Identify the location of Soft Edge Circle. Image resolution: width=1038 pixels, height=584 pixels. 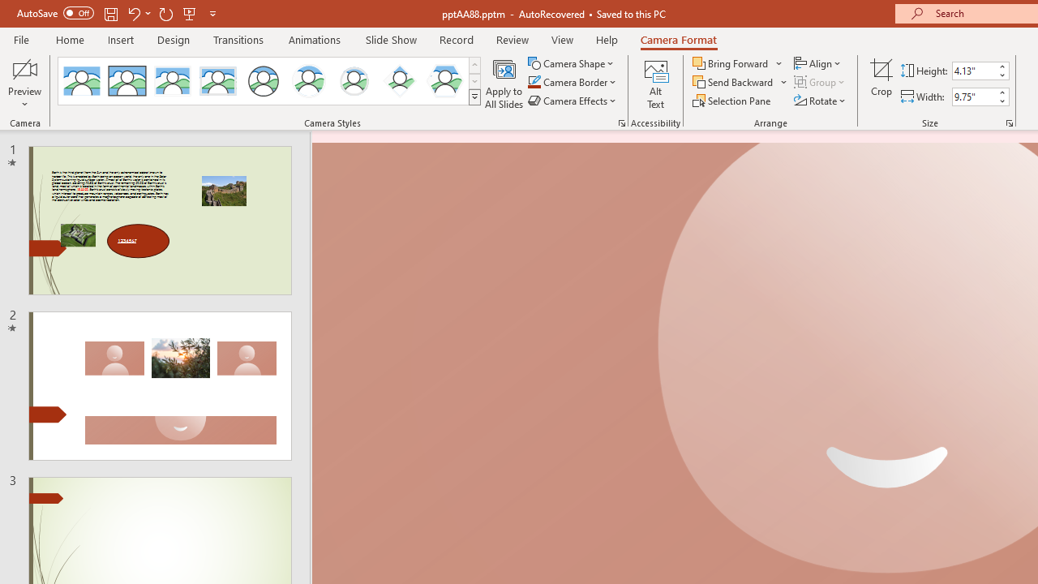
(354, 81).